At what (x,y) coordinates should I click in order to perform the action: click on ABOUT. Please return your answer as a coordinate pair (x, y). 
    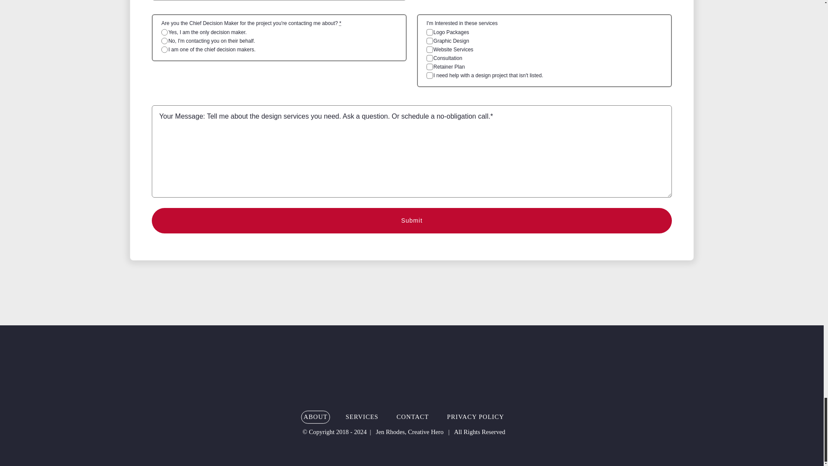
    Looking at the image, I should click on (315, 417).